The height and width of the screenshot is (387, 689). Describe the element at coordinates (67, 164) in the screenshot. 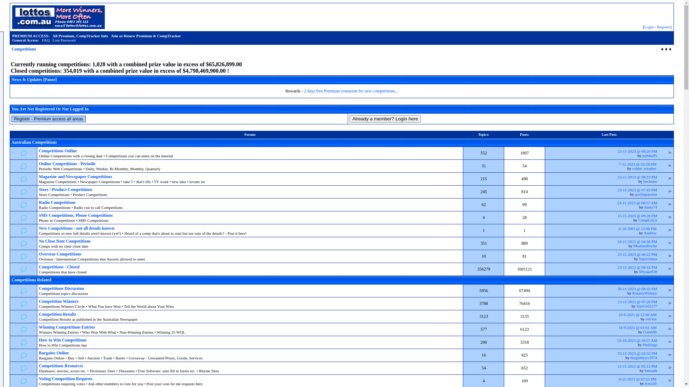

I see `Online Competitions - Periodic` at that location.